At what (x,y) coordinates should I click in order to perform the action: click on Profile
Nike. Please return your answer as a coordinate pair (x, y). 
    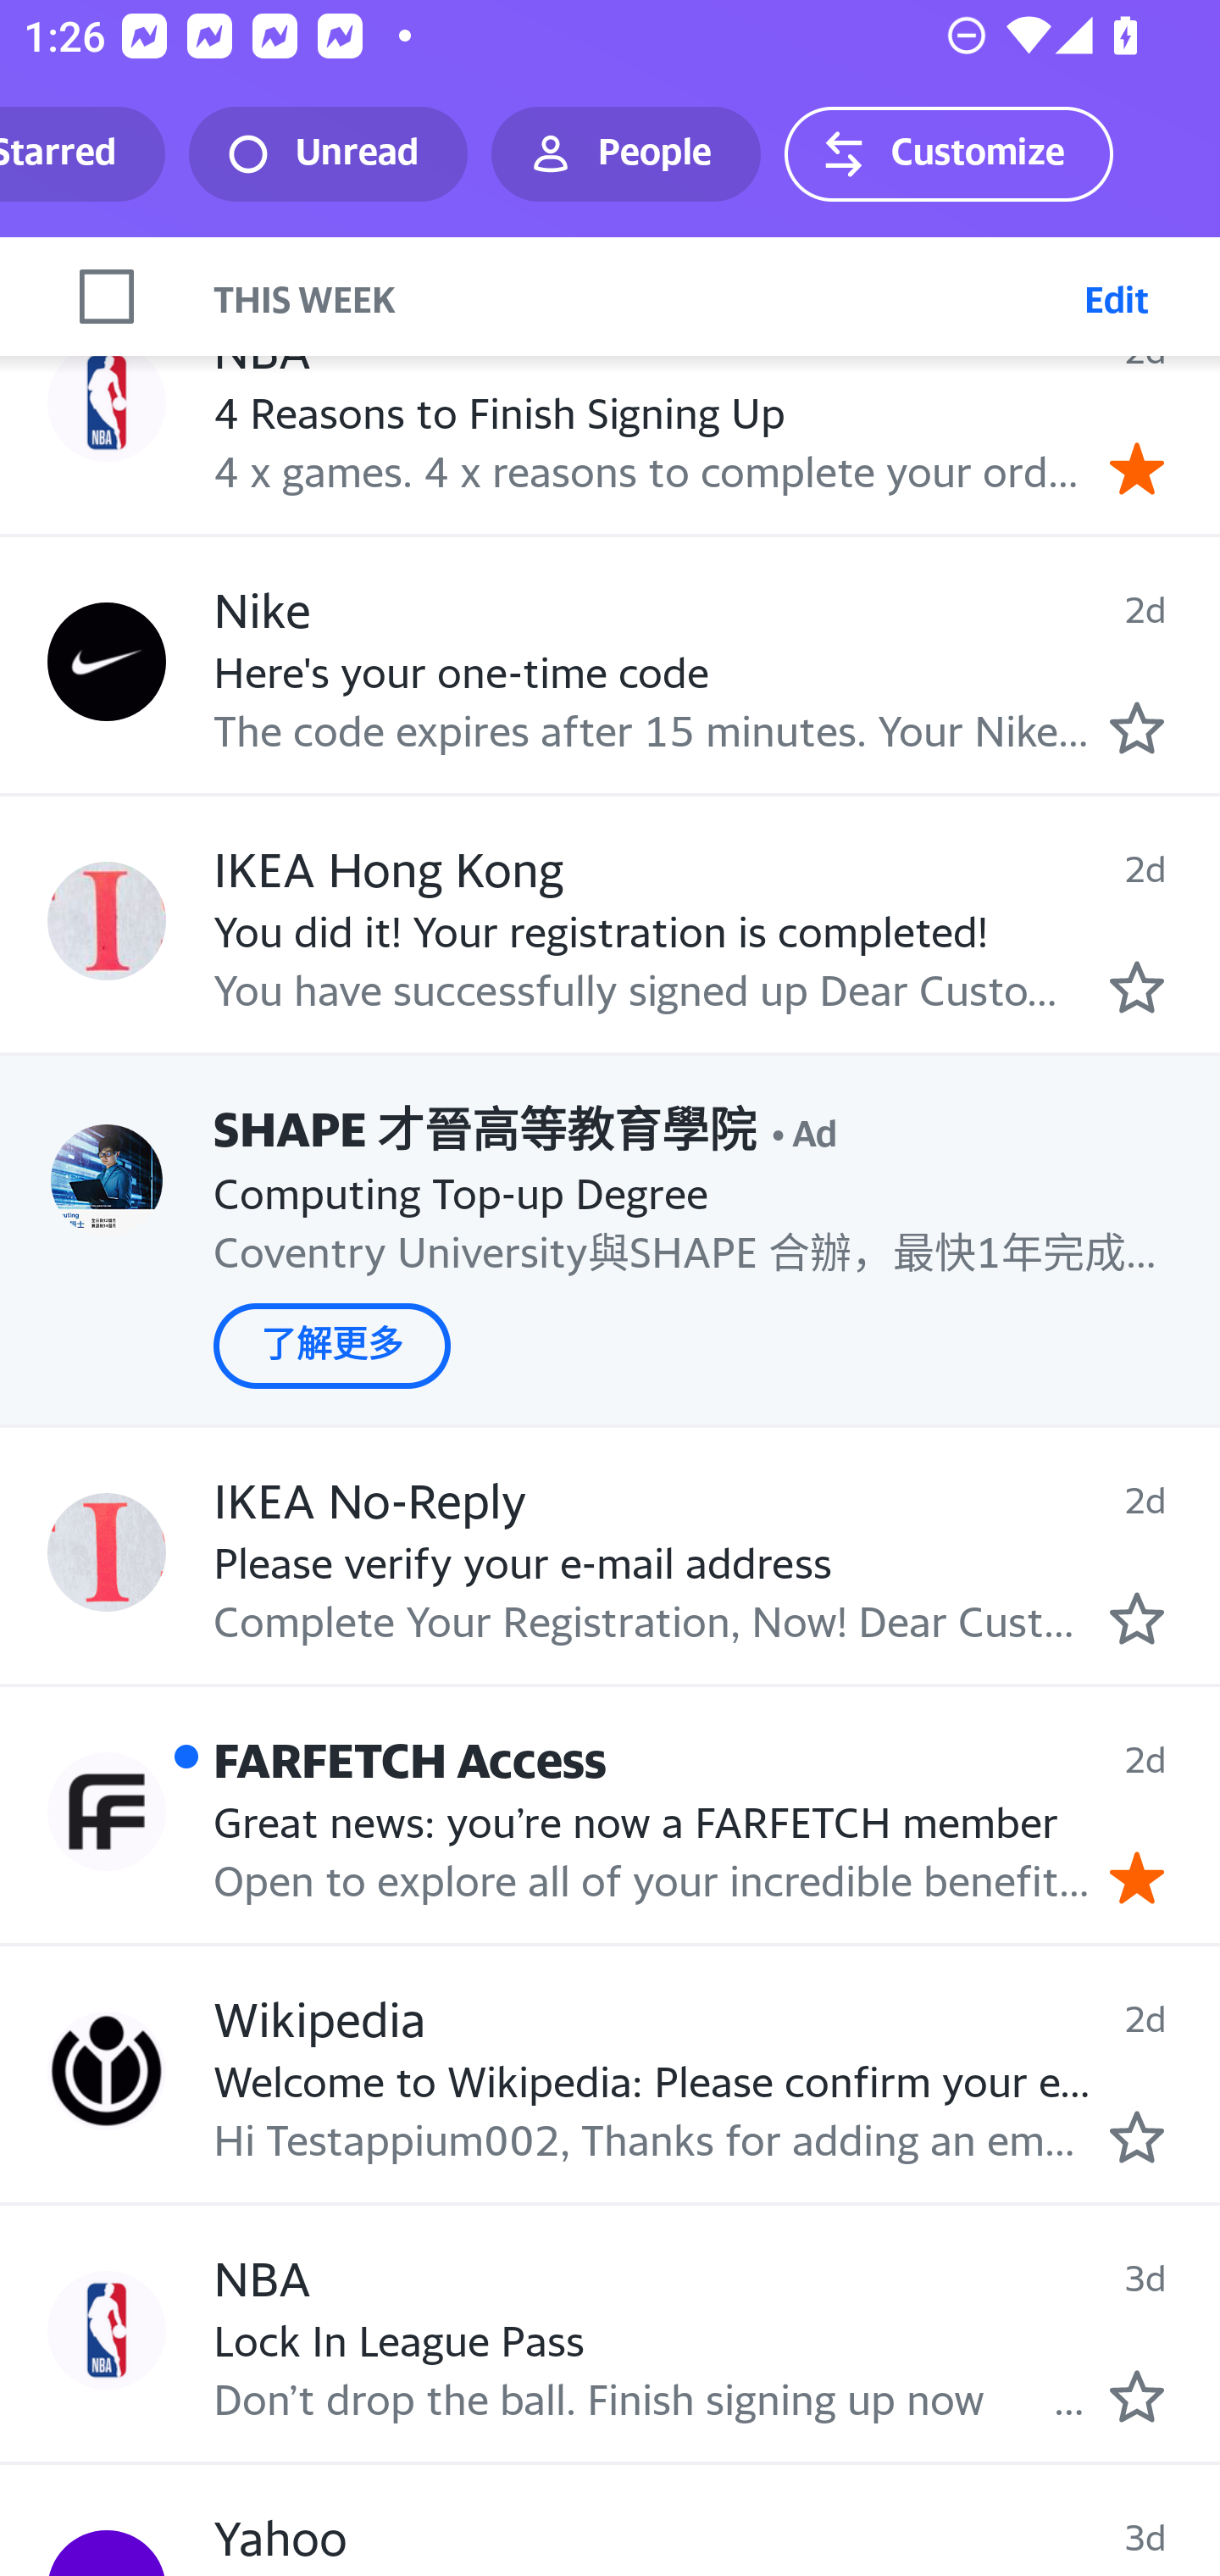
    Looking at the image, I should click on (107, 662).